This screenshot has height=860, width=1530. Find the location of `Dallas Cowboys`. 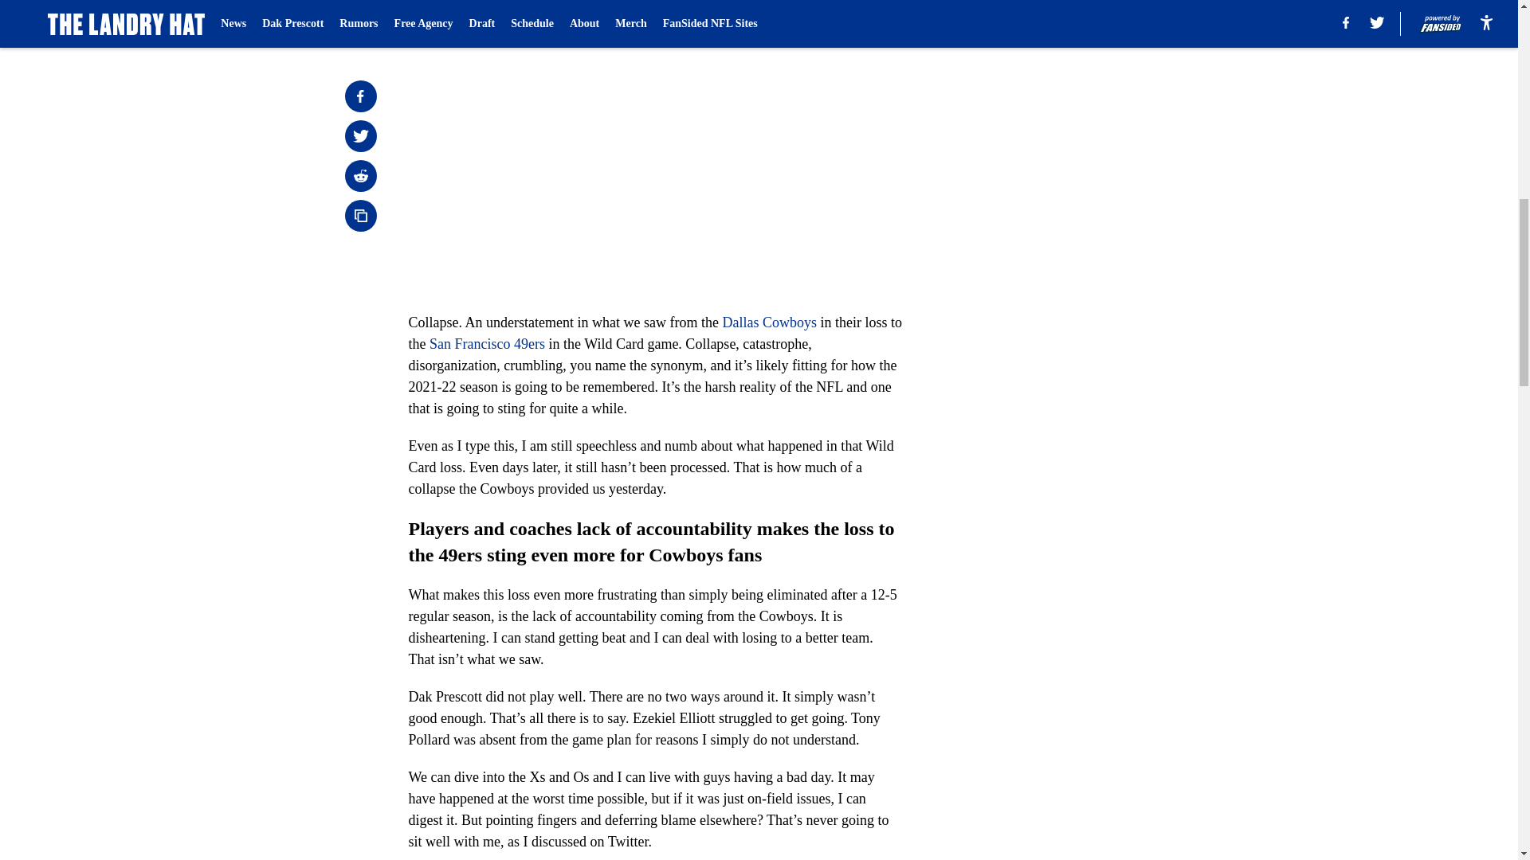

Dallas Cowboys is located at coordinates (770, 322).